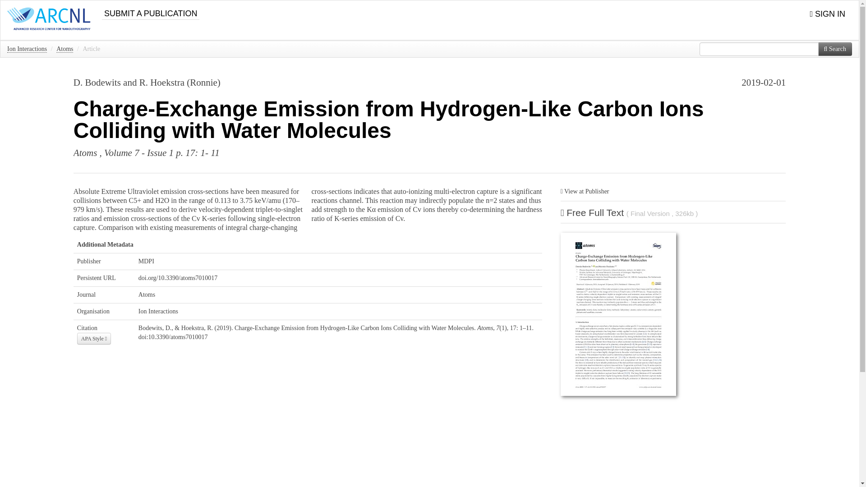 The width and height of the screenshot is (866, 487). Describe the element at coordinates (827, 14) in the screenshot. I see `SIGN IN` at that location.